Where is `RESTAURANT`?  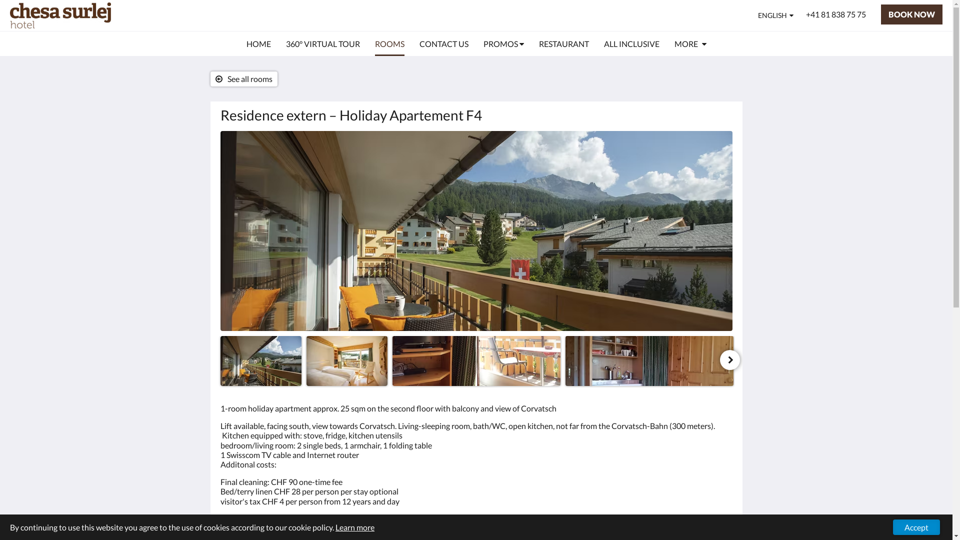 RESTAURANT is located at coordinates (564, 44).